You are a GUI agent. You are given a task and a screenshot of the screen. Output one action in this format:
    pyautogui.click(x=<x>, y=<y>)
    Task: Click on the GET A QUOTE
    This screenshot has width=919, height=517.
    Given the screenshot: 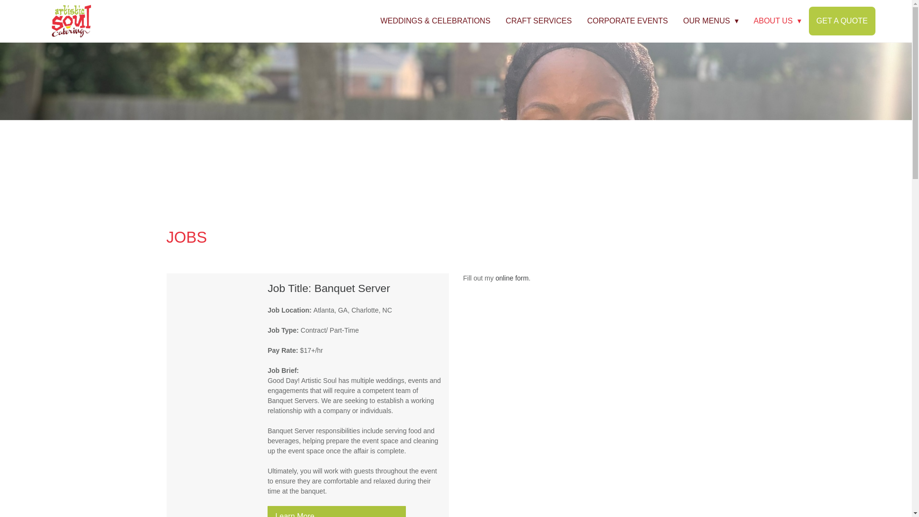 What is the action you would take?
    pyautogui.click(x=842, y=21)
    